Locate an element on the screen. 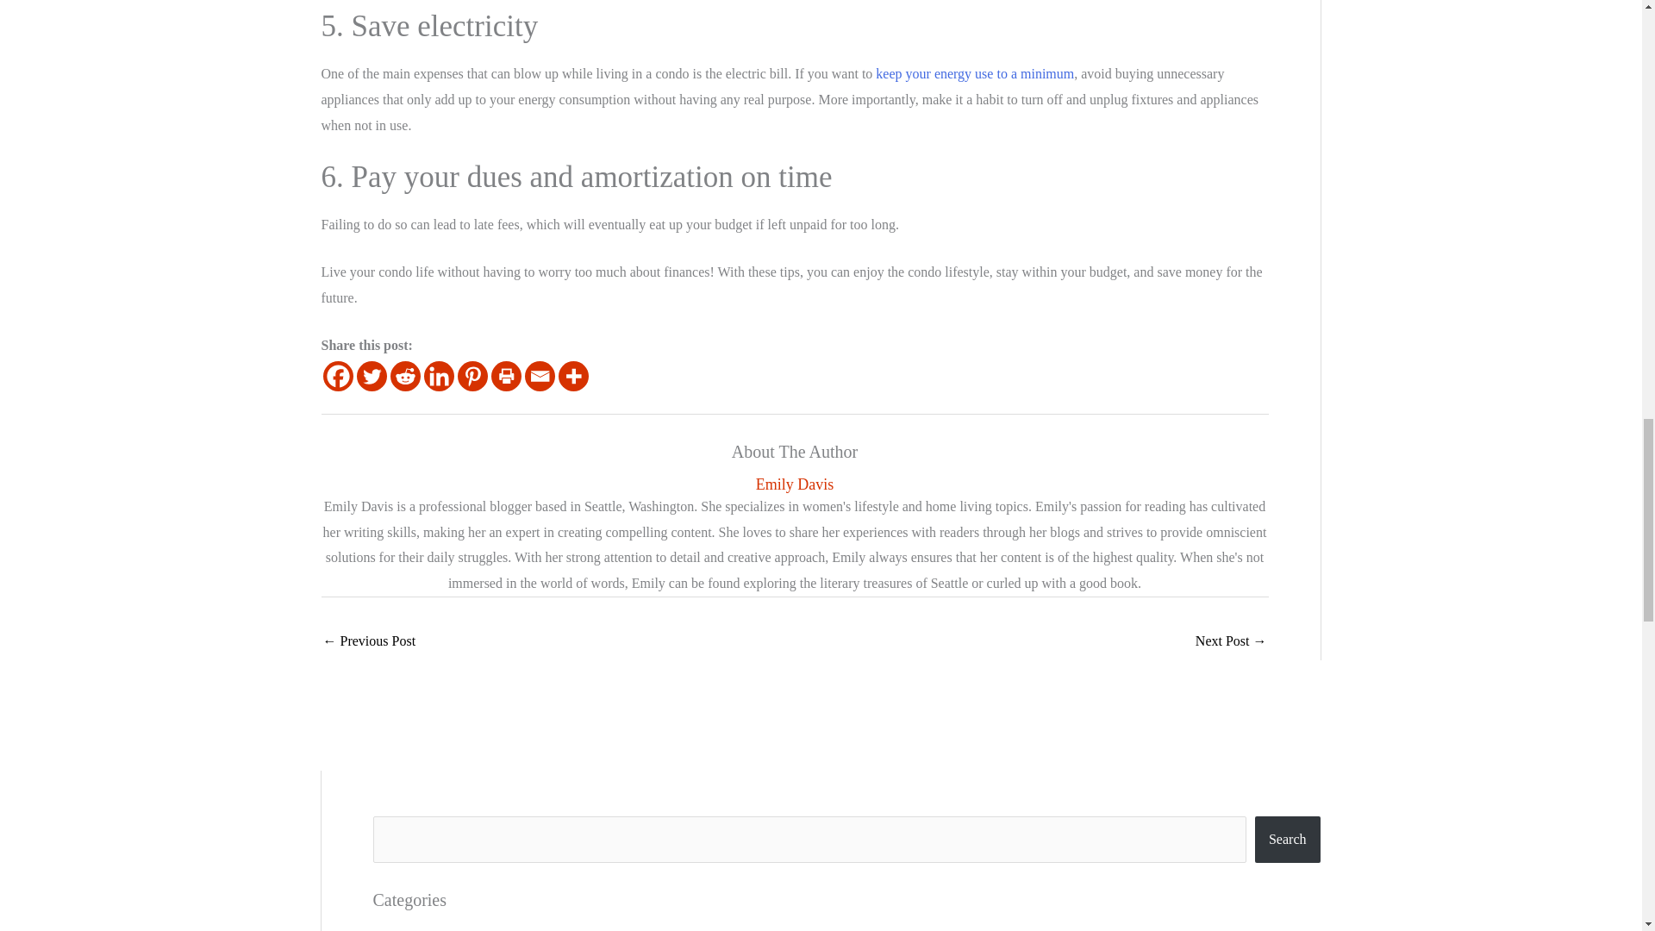 This screenshot has width=1655, height=931. More is located at coordinates (574, 376).